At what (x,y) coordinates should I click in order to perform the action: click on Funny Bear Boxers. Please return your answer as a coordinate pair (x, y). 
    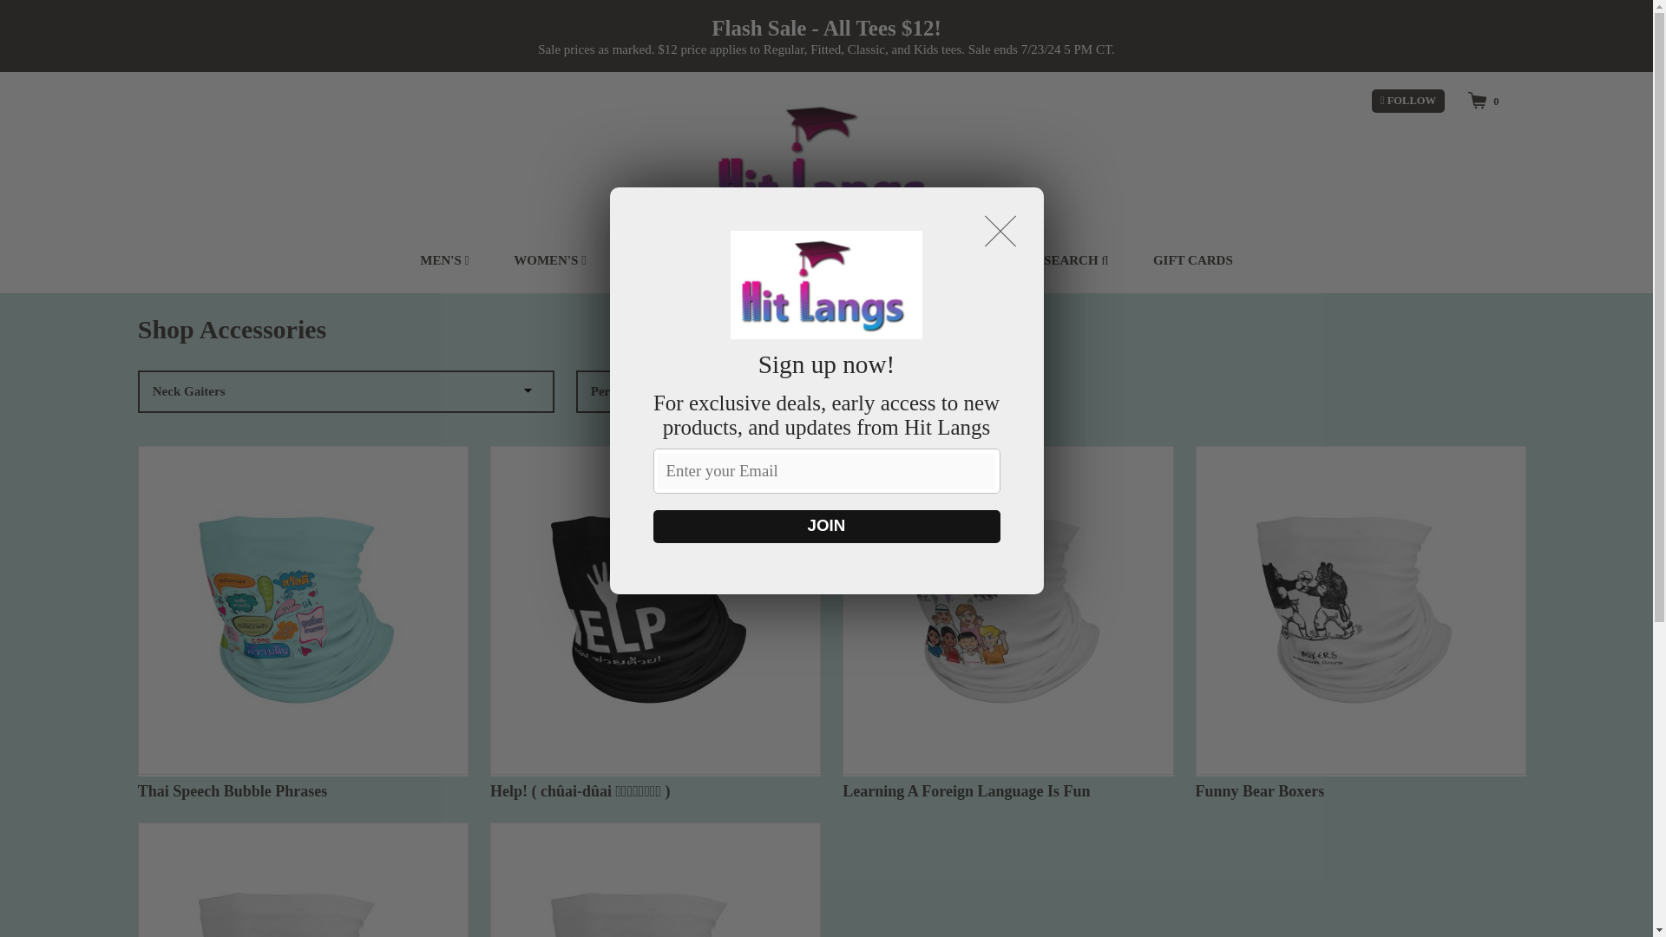
    Looking at the image, I should click on (1361, 623).